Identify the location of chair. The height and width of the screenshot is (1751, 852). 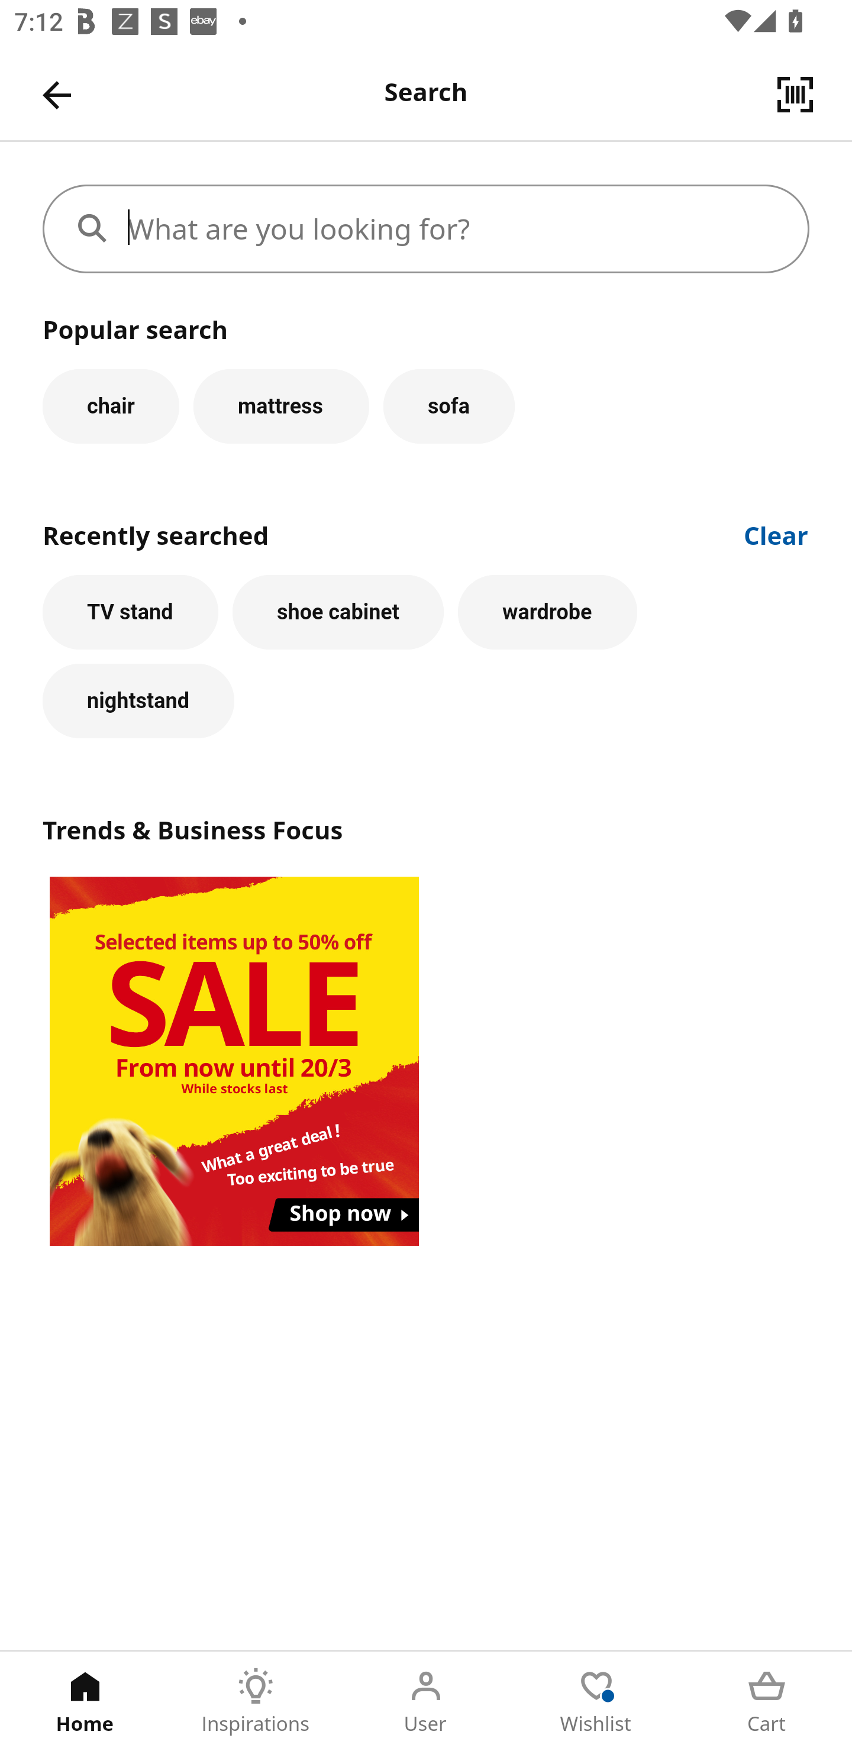
(111, 406).